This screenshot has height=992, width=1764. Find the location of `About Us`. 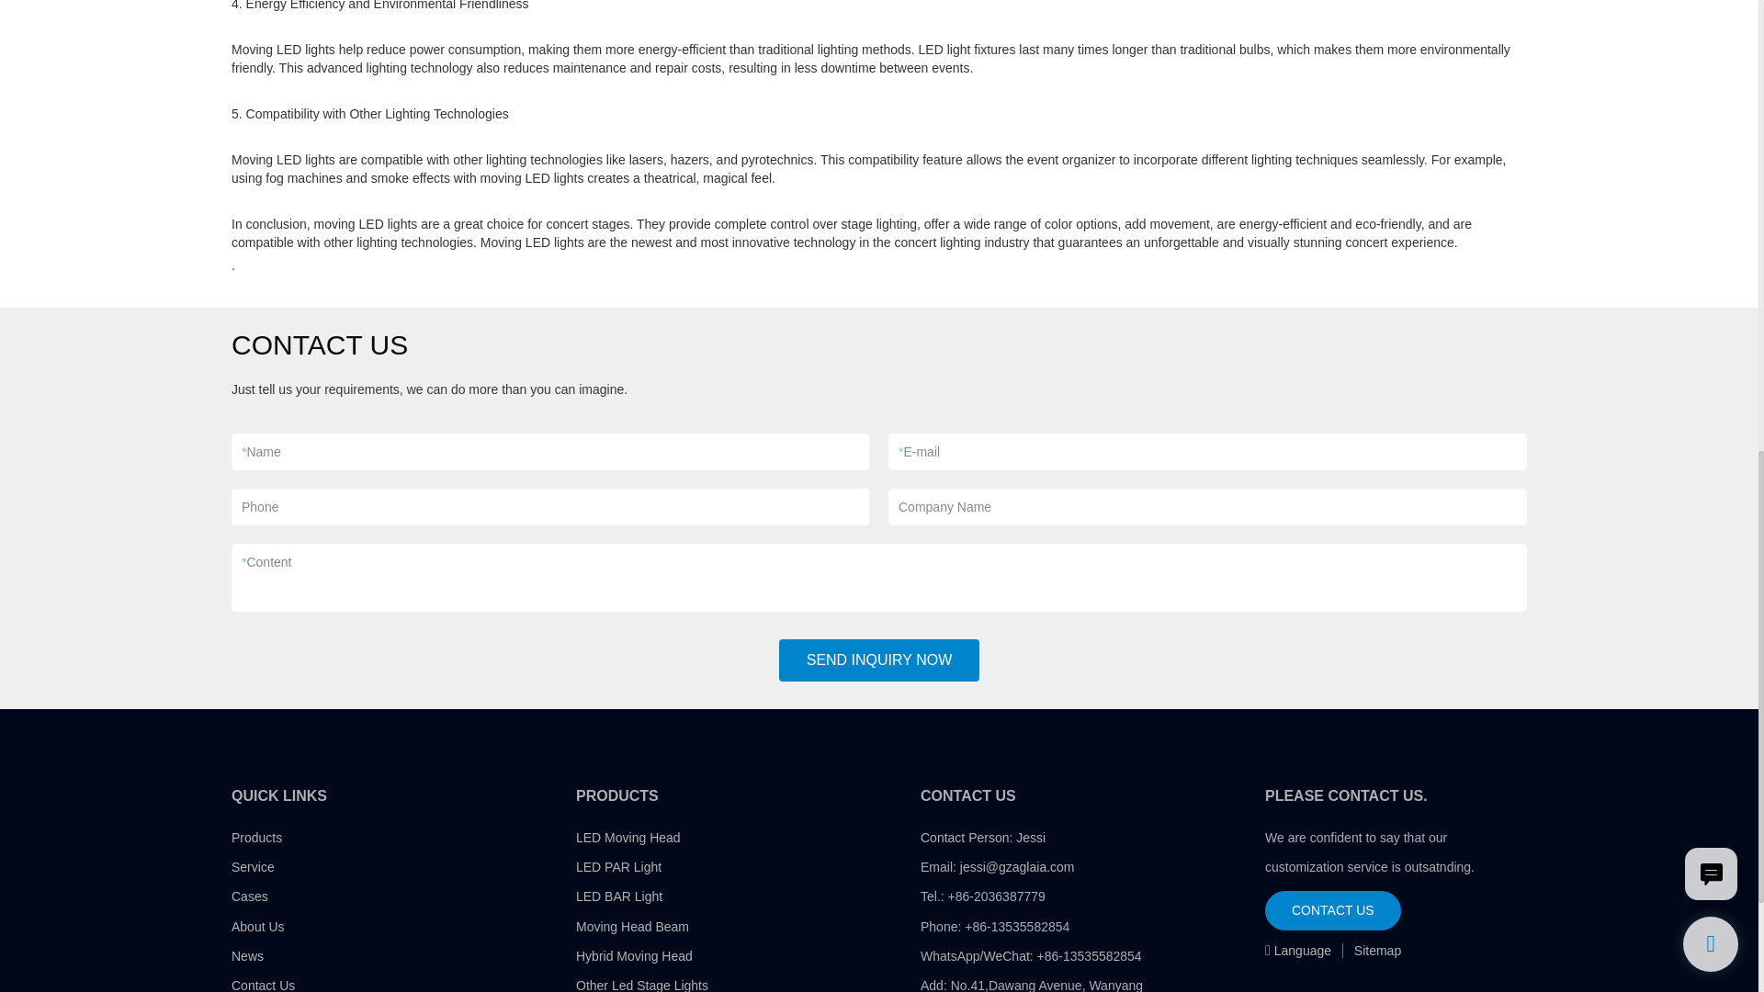

About Us is located at coordinates (257, 927).